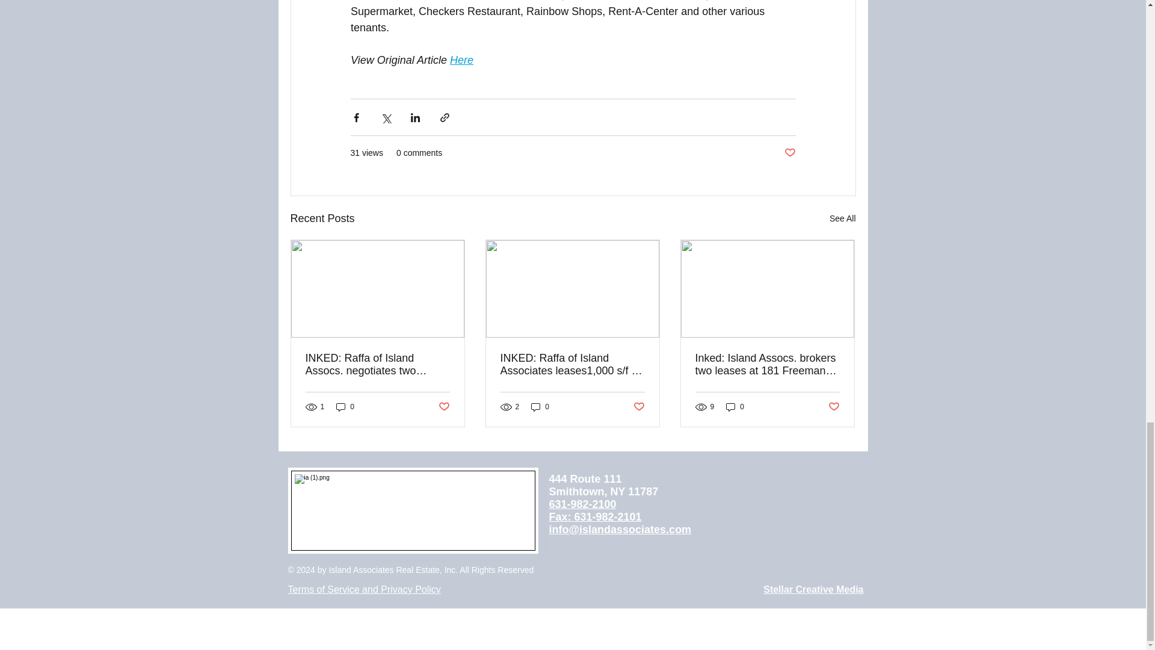 The image size is (1155, 650). What do you see at coordinates (462, 60) in the screenshot?
I see `Here` at bounding box center [462, 60].